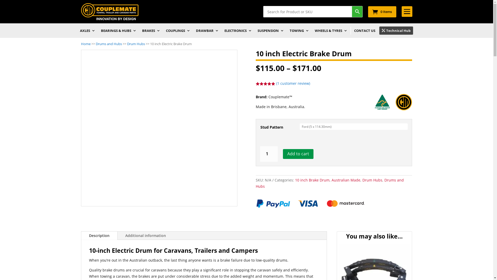 Image resolution: width=497 pixels, height=280 pixels. I want to click on Drums and Hubs, so click(109, 44).